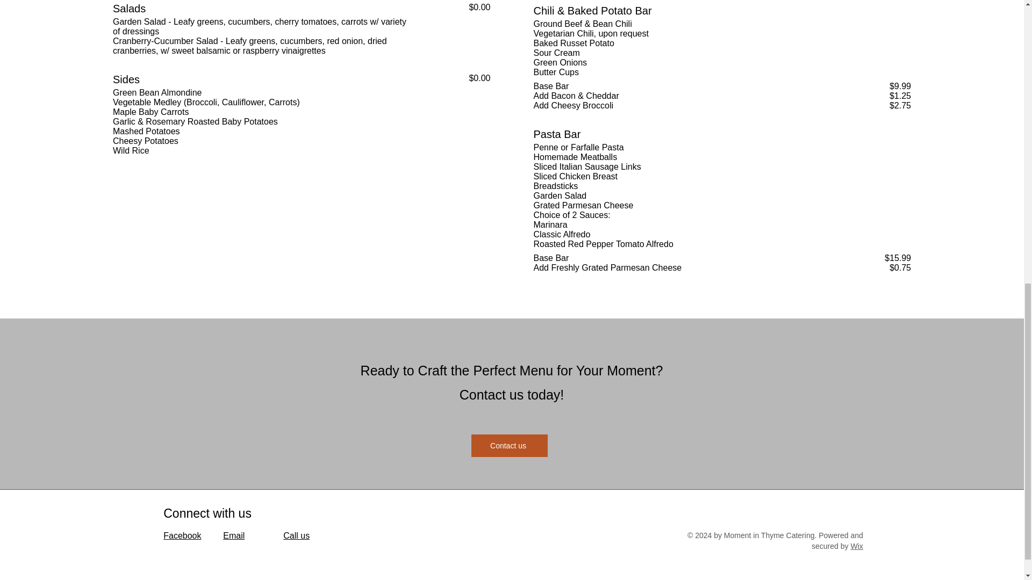 The height and width of the screenshot is (580, 1032). Describe the element at coordinates (508, 446) in the screenshot. I see `Contact us` at that location.